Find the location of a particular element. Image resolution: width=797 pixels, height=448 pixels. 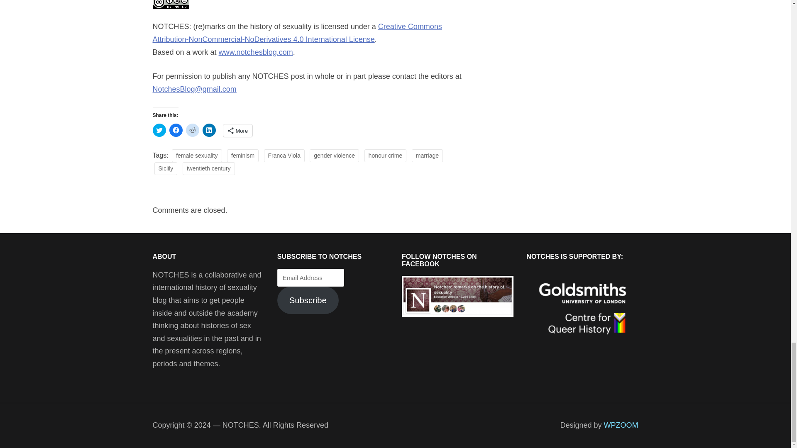

Click to share on LinkedIn is located at coordinates (209, 130).